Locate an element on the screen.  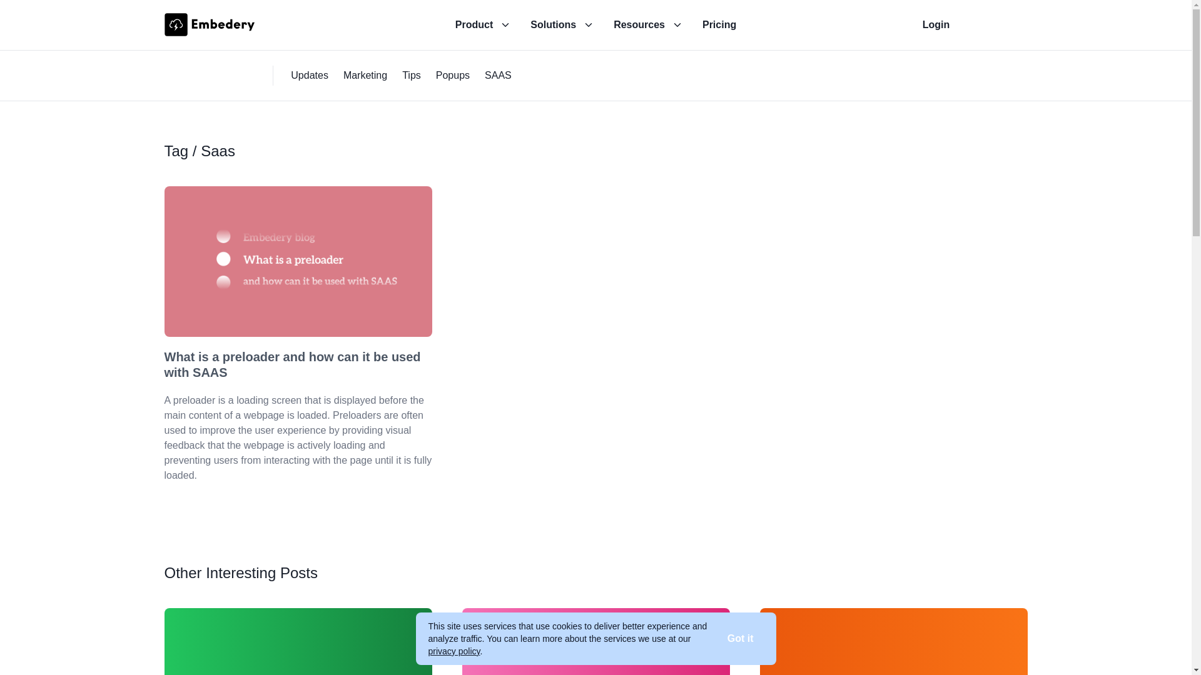
Pricing is located at coordinates (719, 25).